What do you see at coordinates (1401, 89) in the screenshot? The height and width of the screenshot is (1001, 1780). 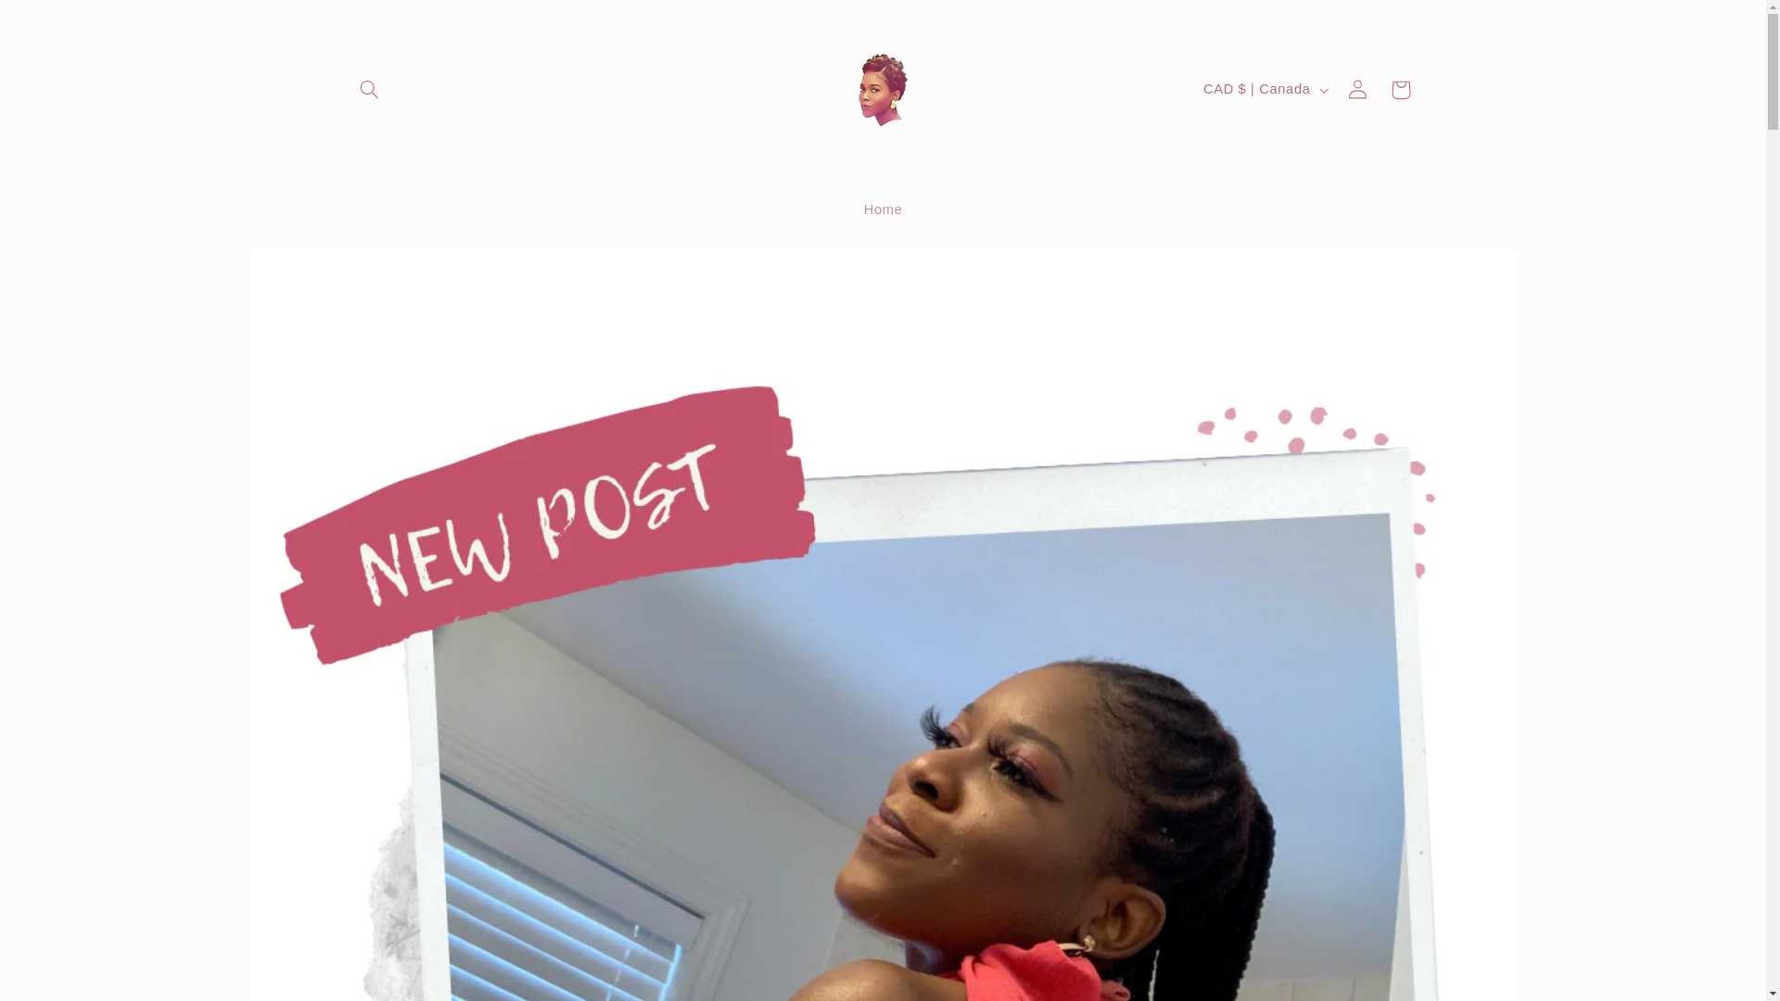 I see `Cart` at bounding box center [1401, 89].